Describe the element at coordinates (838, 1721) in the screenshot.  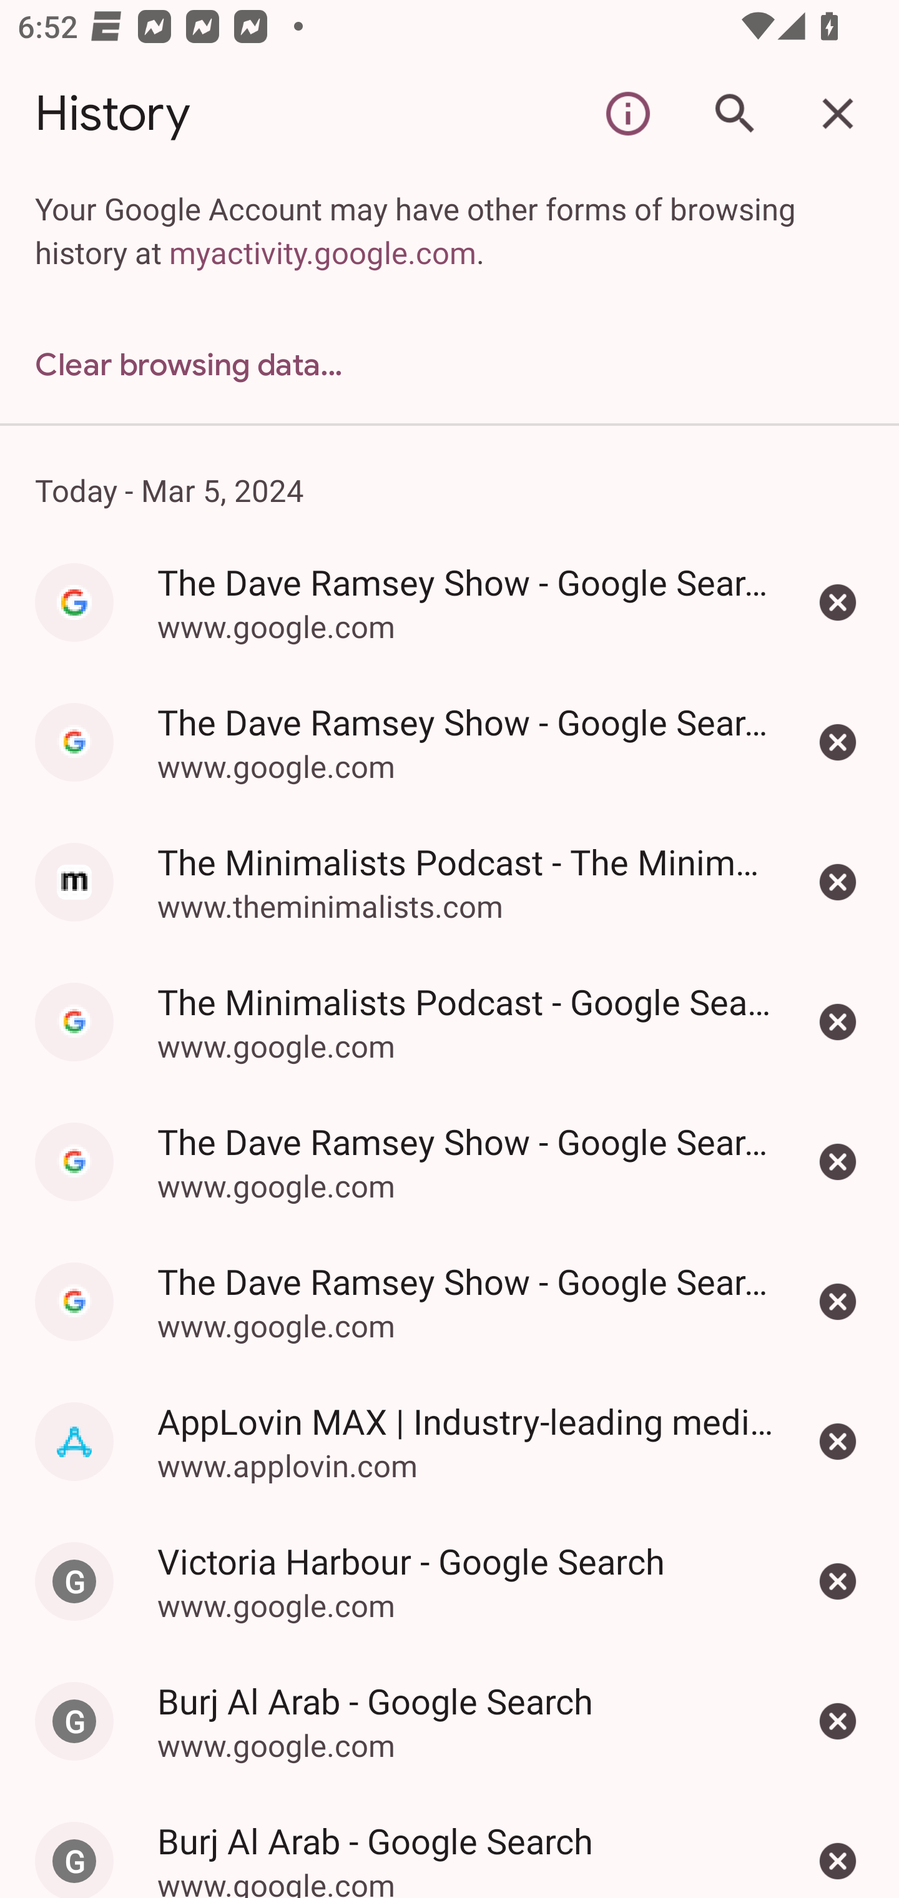
I see `Burj Al Arab - Google Search Remove` at that location.